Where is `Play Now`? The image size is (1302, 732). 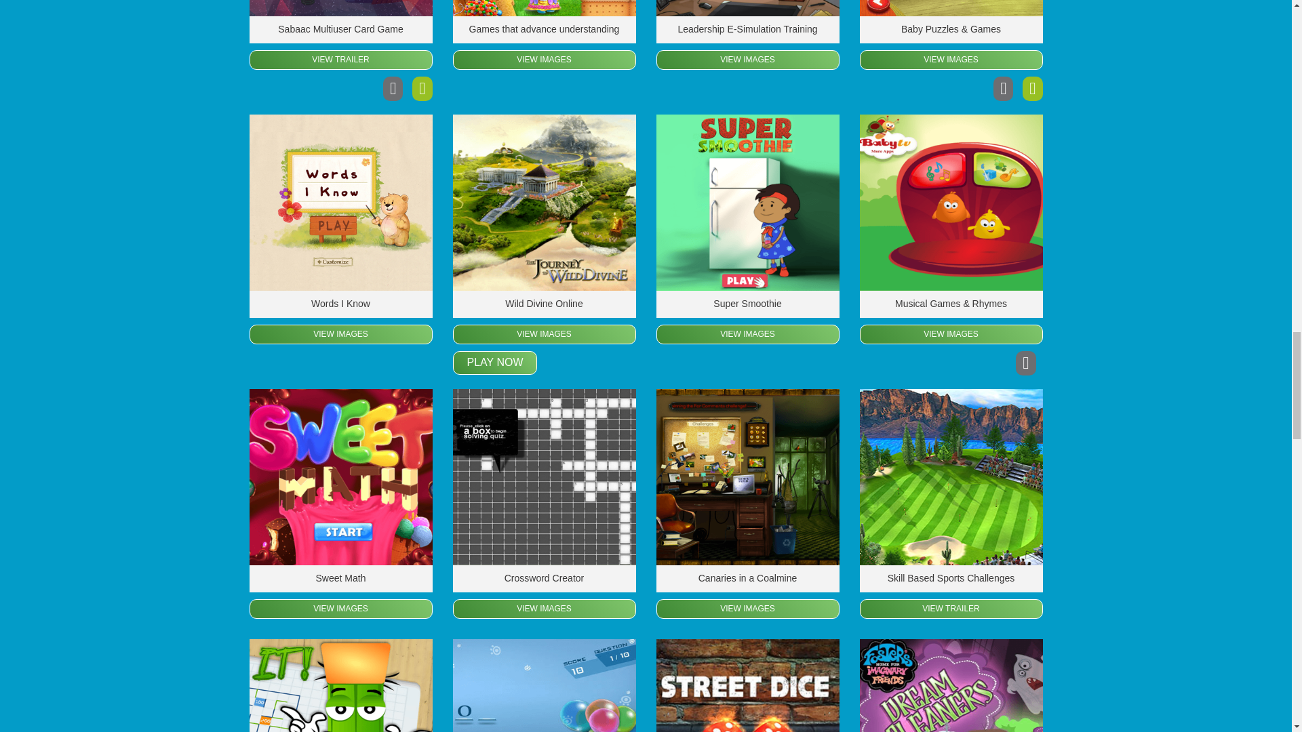
Play Now is located at coordinates (495, 363).